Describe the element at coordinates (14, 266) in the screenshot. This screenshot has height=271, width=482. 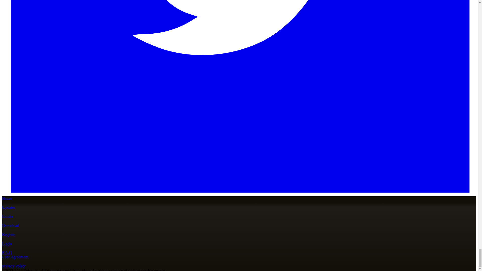
I see `Privacy Policy` at that location.